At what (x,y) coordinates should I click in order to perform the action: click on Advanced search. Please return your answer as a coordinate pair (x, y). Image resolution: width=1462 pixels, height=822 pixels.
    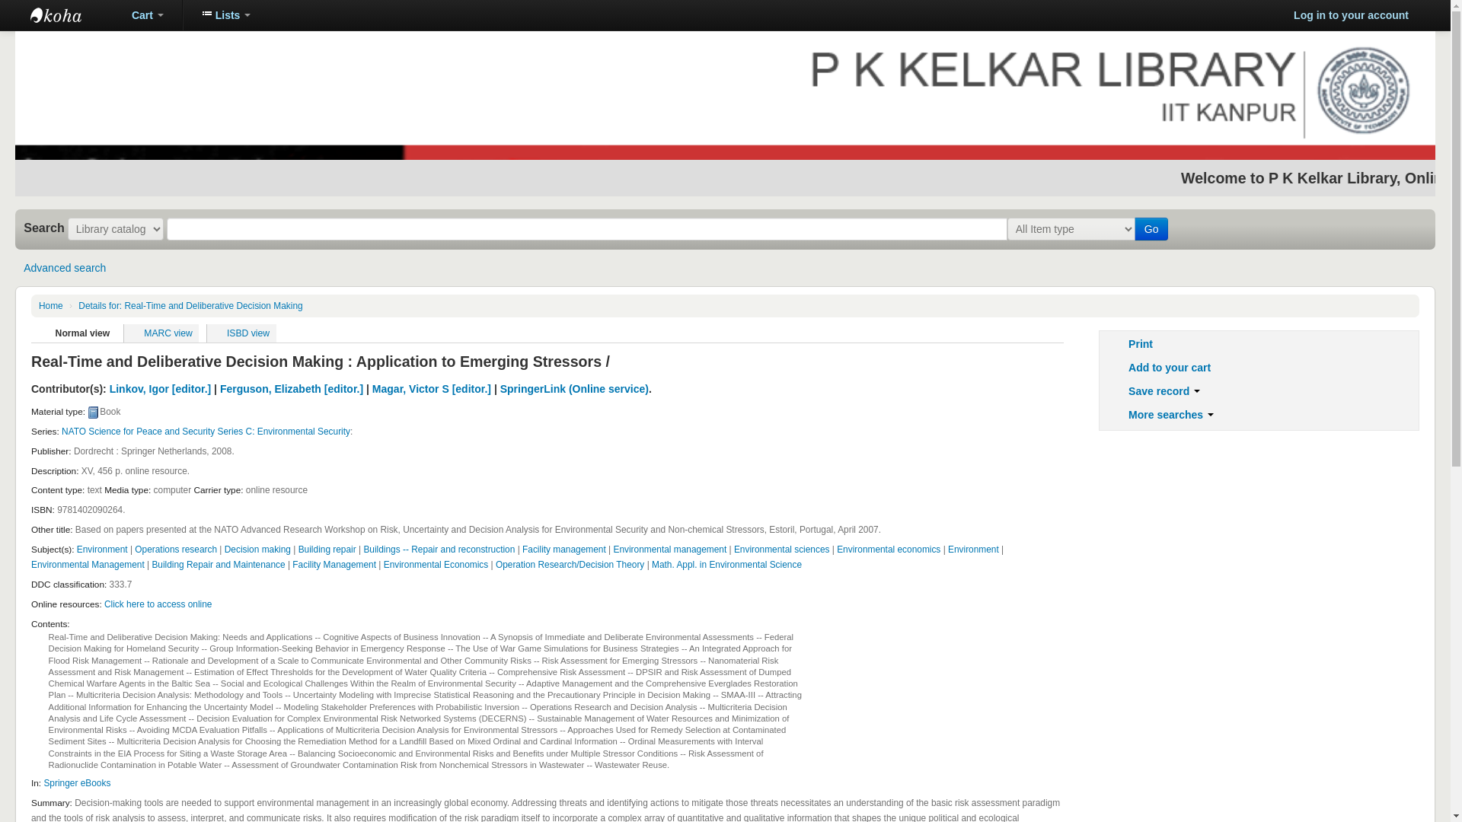
    Looking at the image, I should click on (64, 268).